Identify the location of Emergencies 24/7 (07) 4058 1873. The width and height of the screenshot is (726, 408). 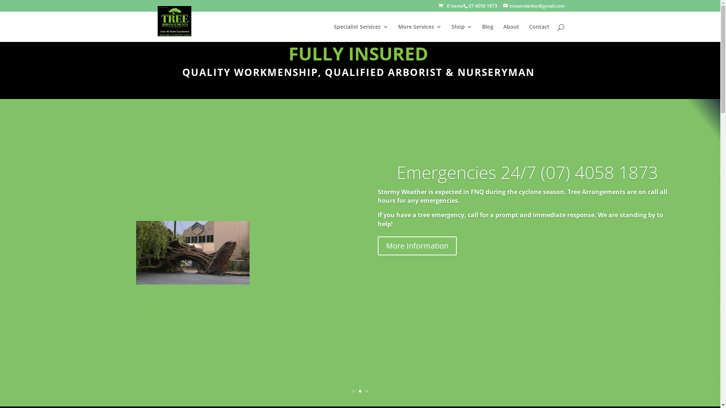
(527, 172).